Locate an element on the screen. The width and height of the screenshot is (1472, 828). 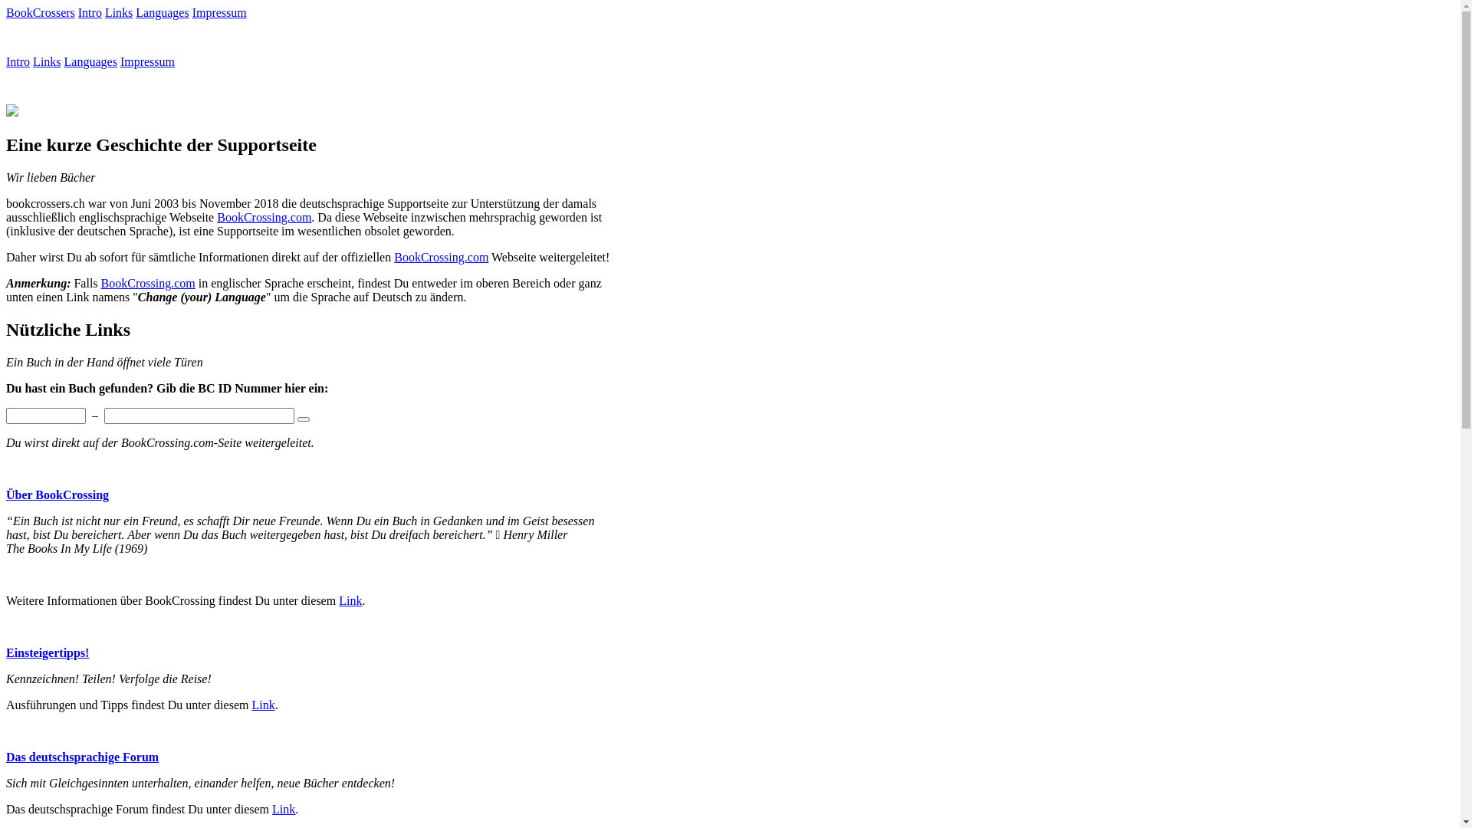
Links is located at coordinates (119, 12).